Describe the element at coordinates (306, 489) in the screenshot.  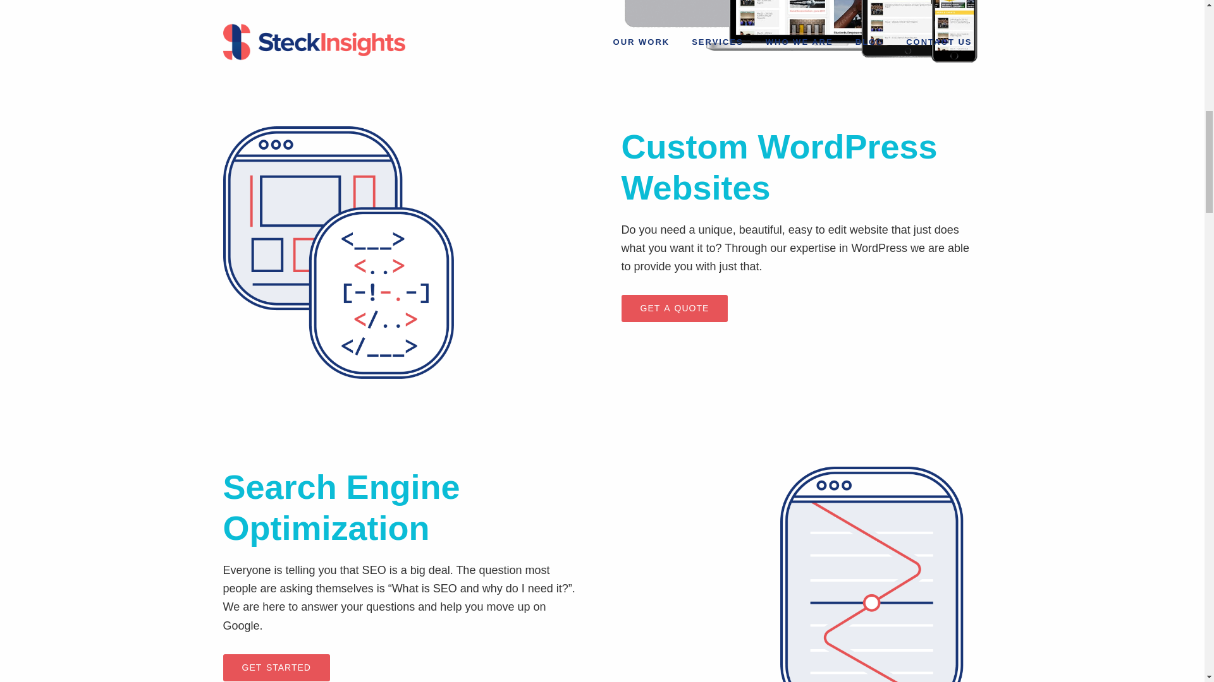
I see `BROWSE OUR PORTFOLIO` at that location.